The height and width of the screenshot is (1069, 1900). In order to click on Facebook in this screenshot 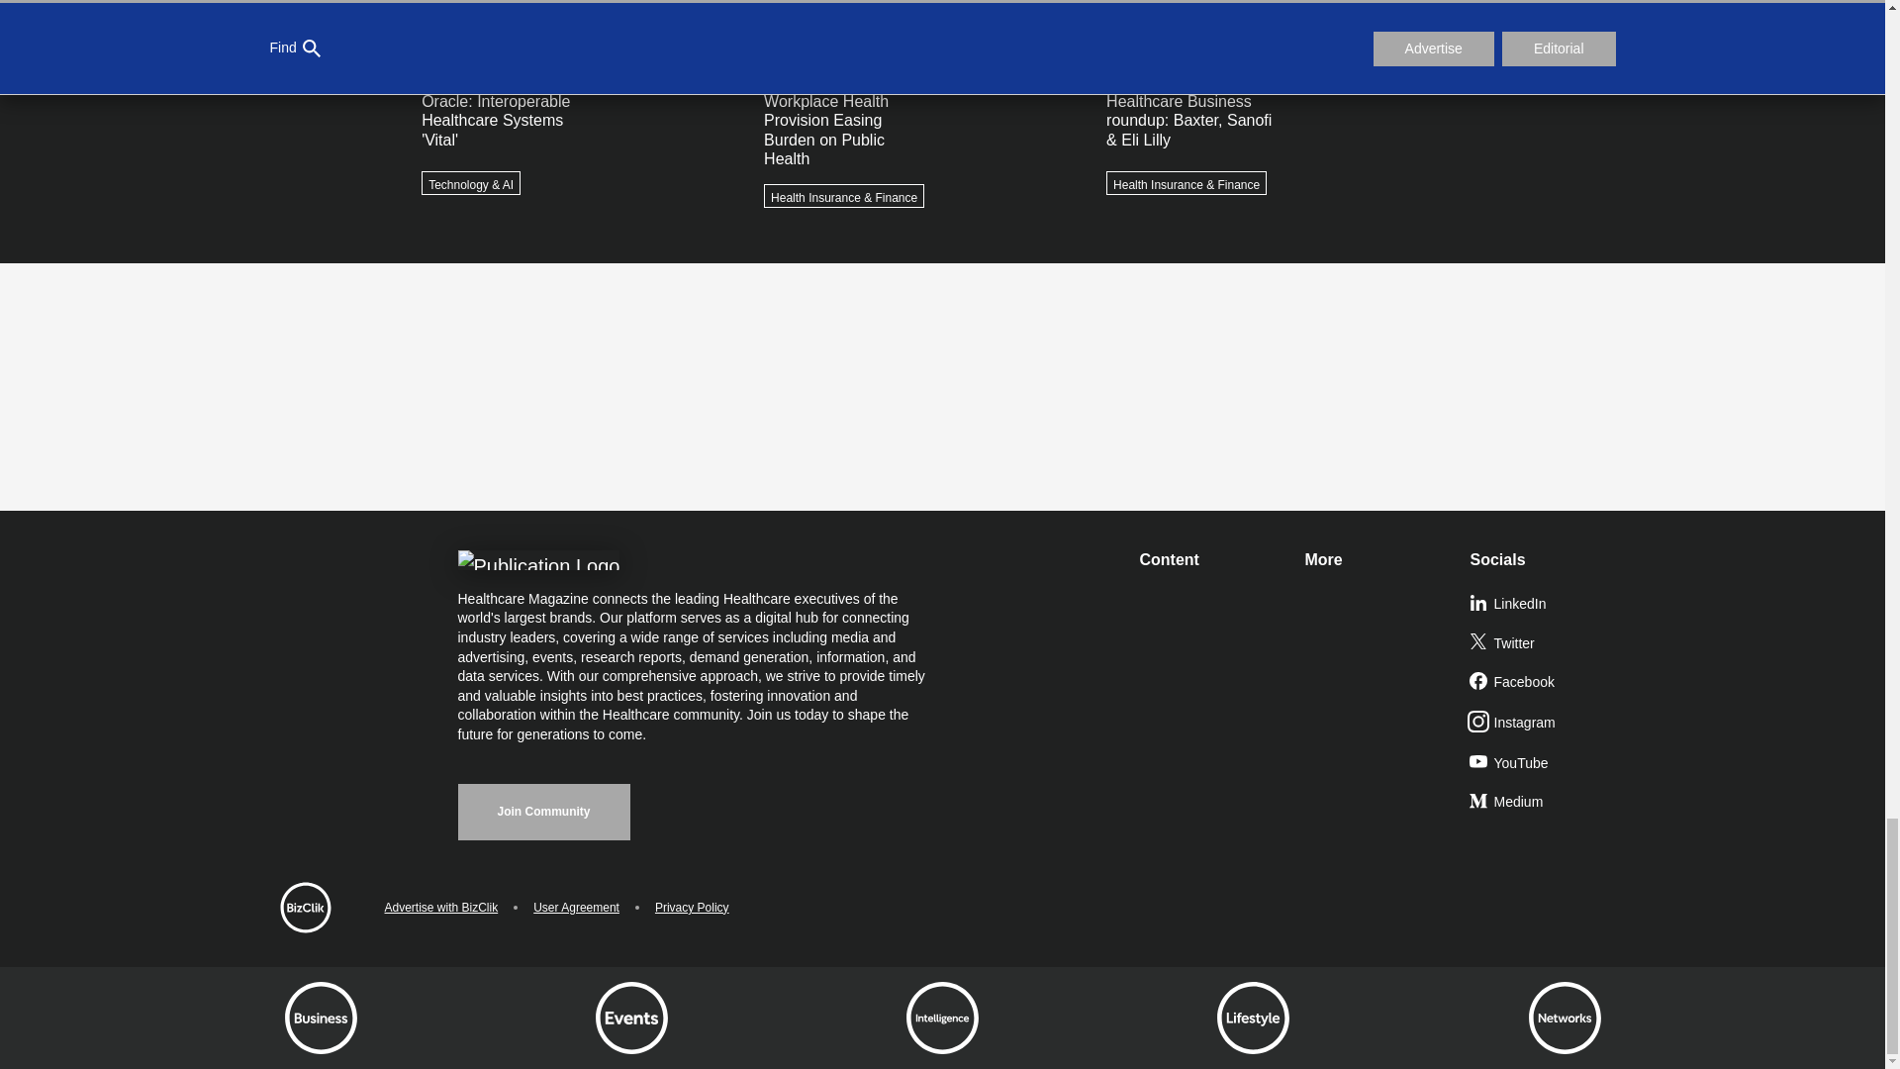, I will do `click(1544, 682)`.